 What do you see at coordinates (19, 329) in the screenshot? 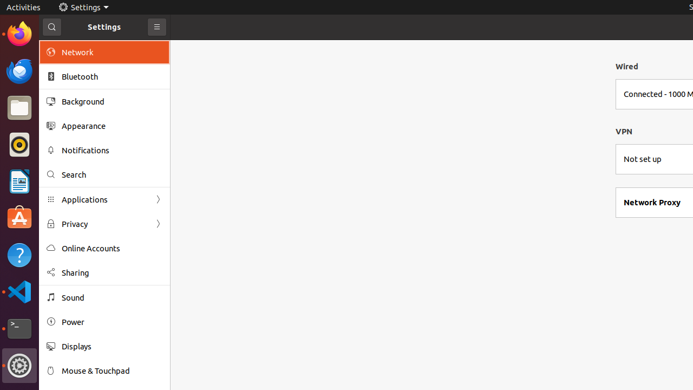
I see `Terminal` at bounding box center [19, 329].